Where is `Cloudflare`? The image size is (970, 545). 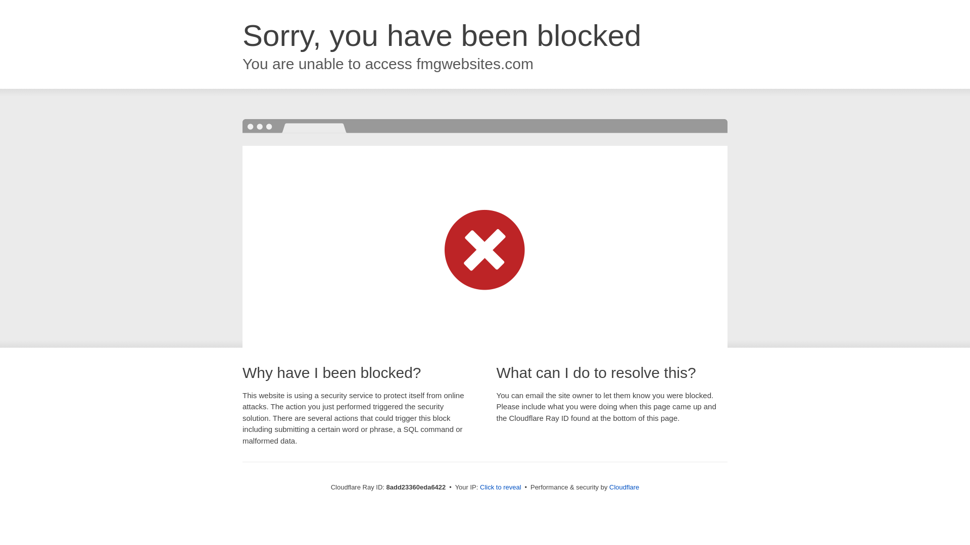 Cloudflare is located at coordinates (624, 487).